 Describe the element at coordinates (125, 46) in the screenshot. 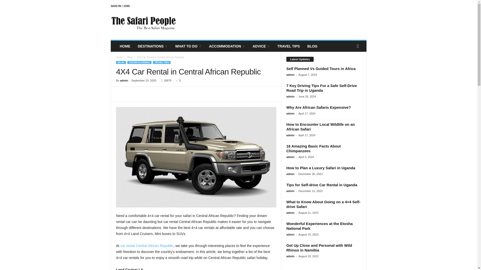

I see `HOME` at that location.